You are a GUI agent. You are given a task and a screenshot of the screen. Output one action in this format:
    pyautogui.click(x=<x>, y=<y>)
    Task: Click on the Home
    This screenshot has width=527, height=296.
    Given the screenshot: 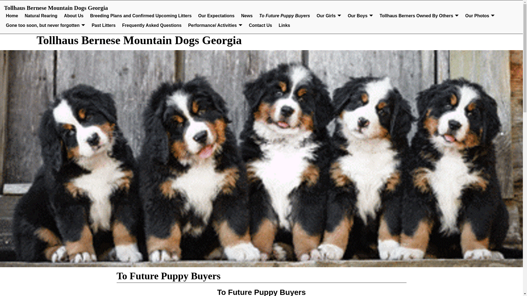 What is the action you would take?
    pyautogui.click(x=12, y=16)
    